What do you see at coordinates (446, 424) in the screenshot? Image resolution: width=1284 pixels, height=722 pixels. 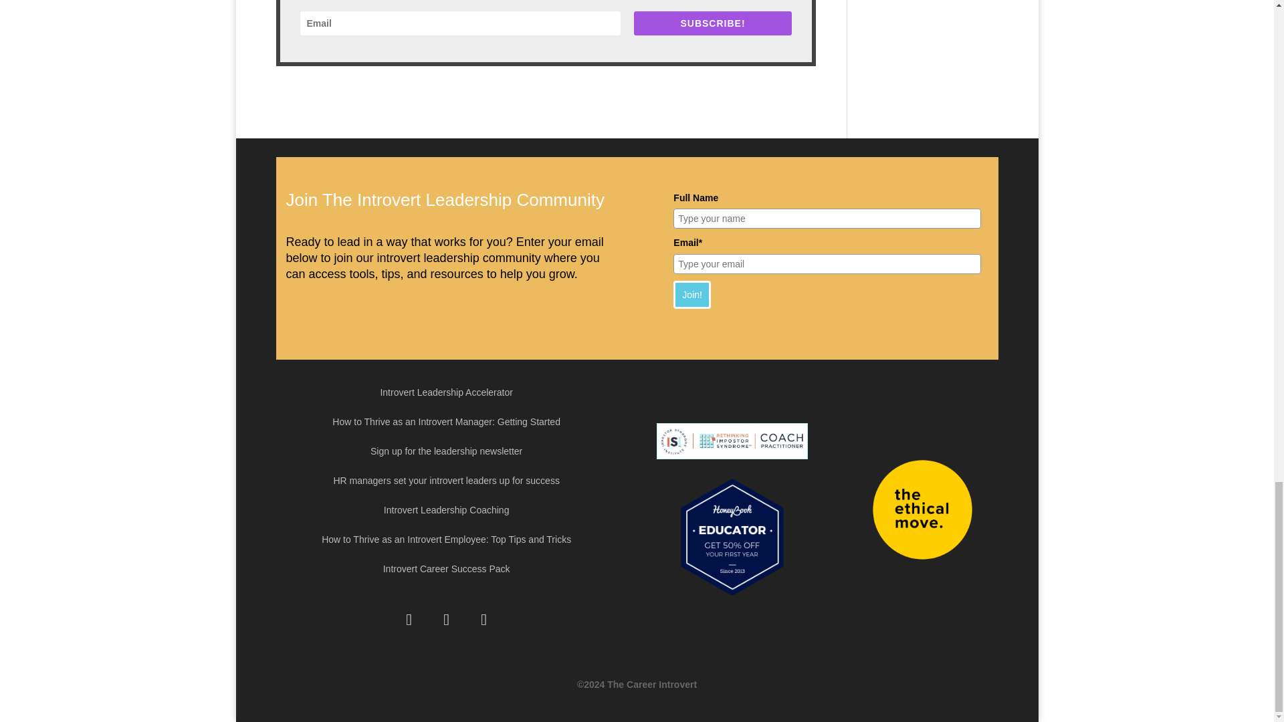 I see `How to Thrive as an Introvert Manager: Getting Started` at bounding box center [446, 424].